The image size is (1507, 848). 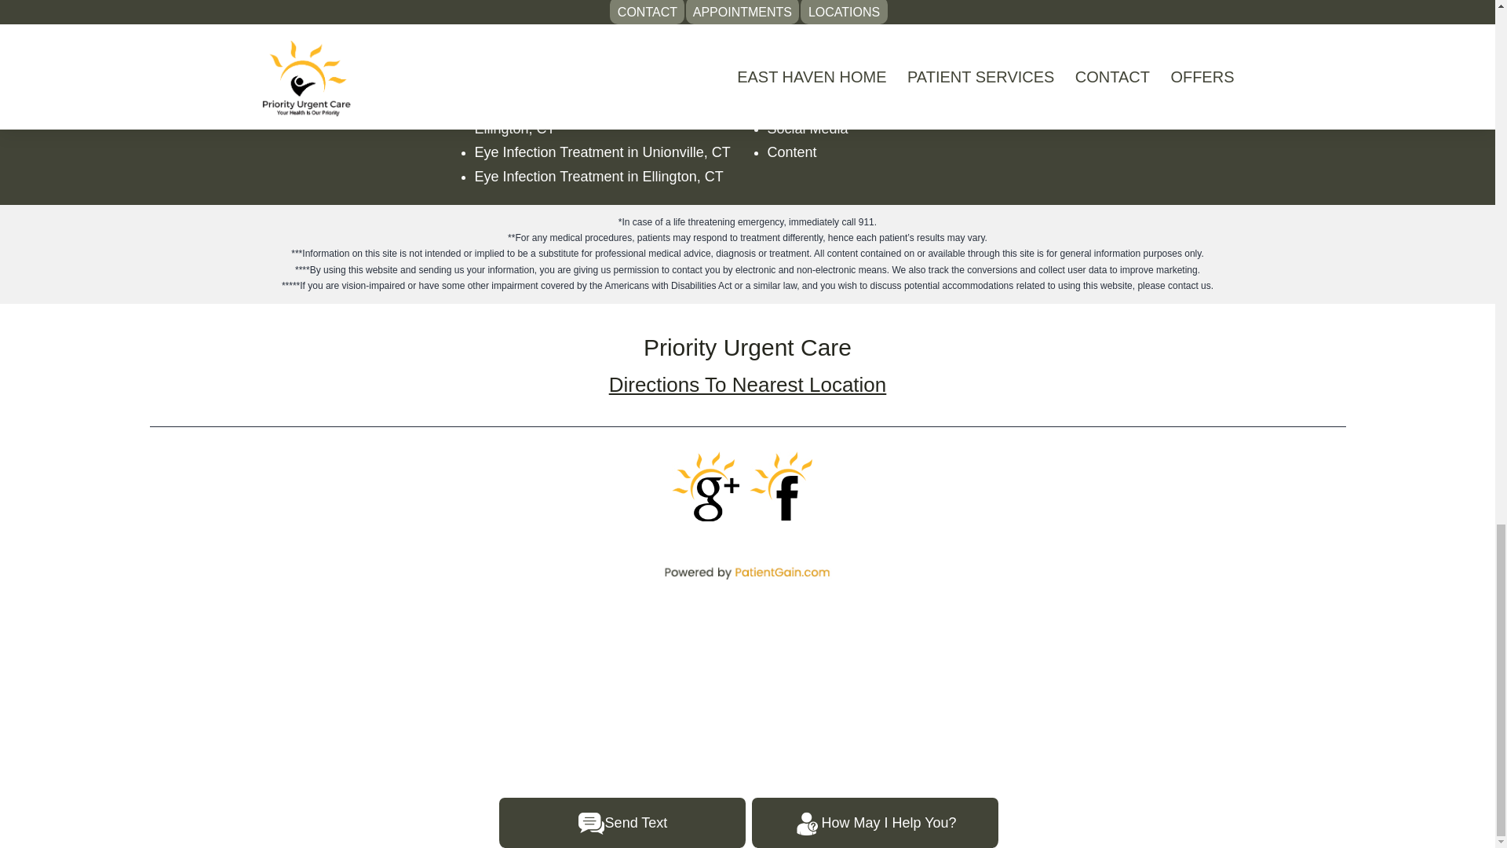 What do you see at coordinates (572, 80) in the screenshot?
I see `UTI Treatment in Unionville, CT` at bounding box center [572, 80].